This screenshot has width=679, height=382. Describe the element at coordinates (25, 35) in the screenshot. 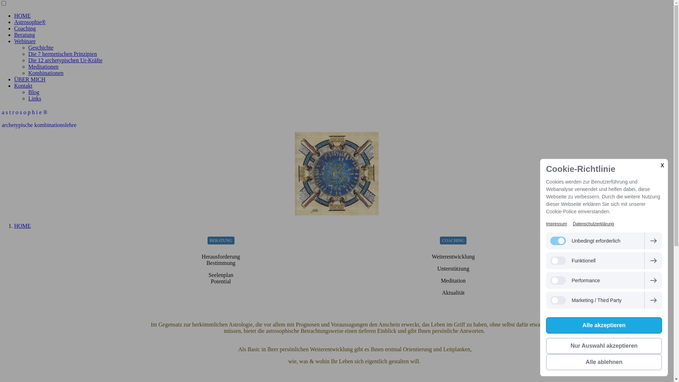

I see `Beratung` at that location.